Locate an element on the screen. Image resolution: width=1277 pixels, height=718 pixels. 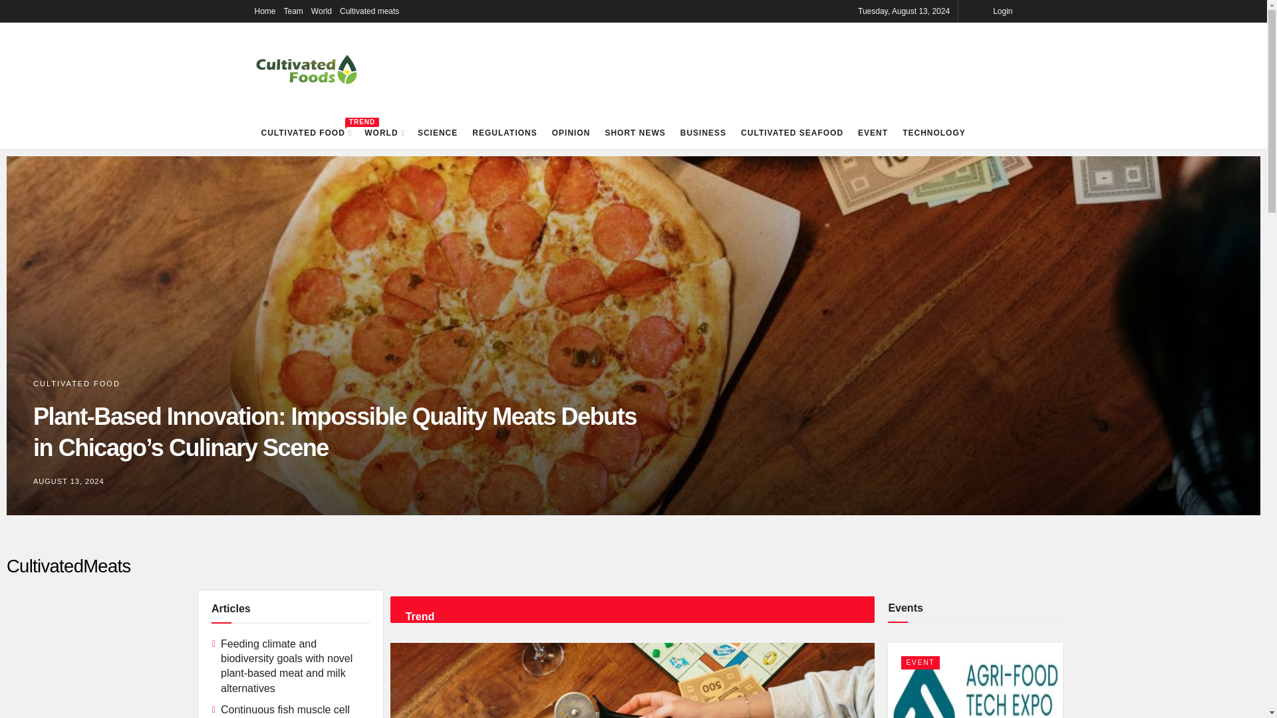
Cultivated meats is located at coordinates (368, 11).